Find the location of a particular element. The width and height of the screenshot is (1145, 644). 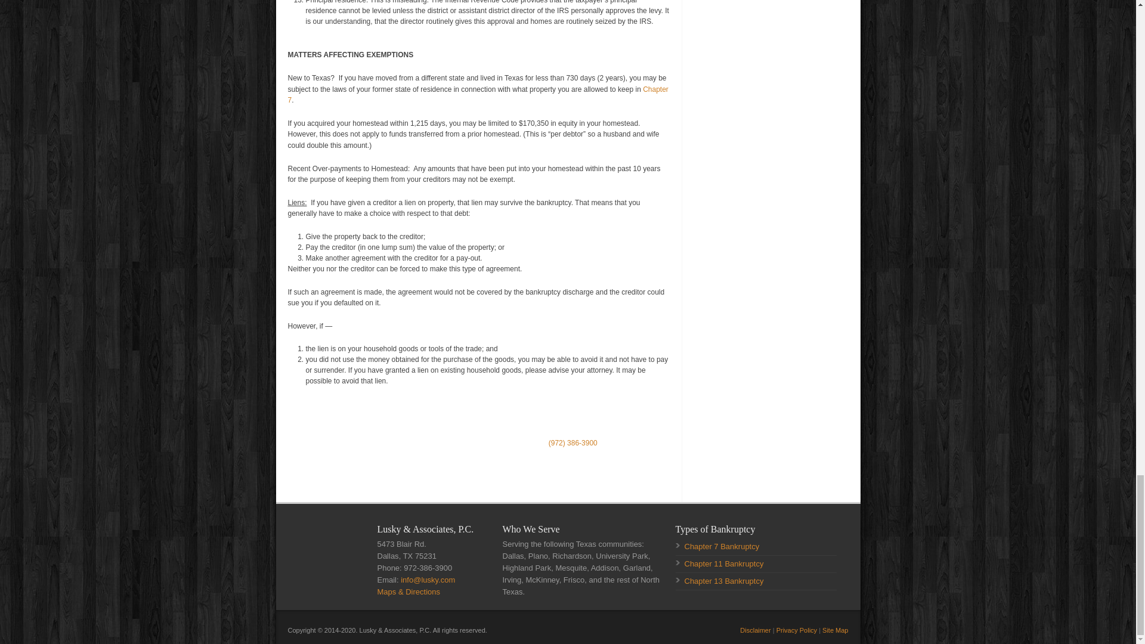

Disclaimer is located at coordinates (755, 630).